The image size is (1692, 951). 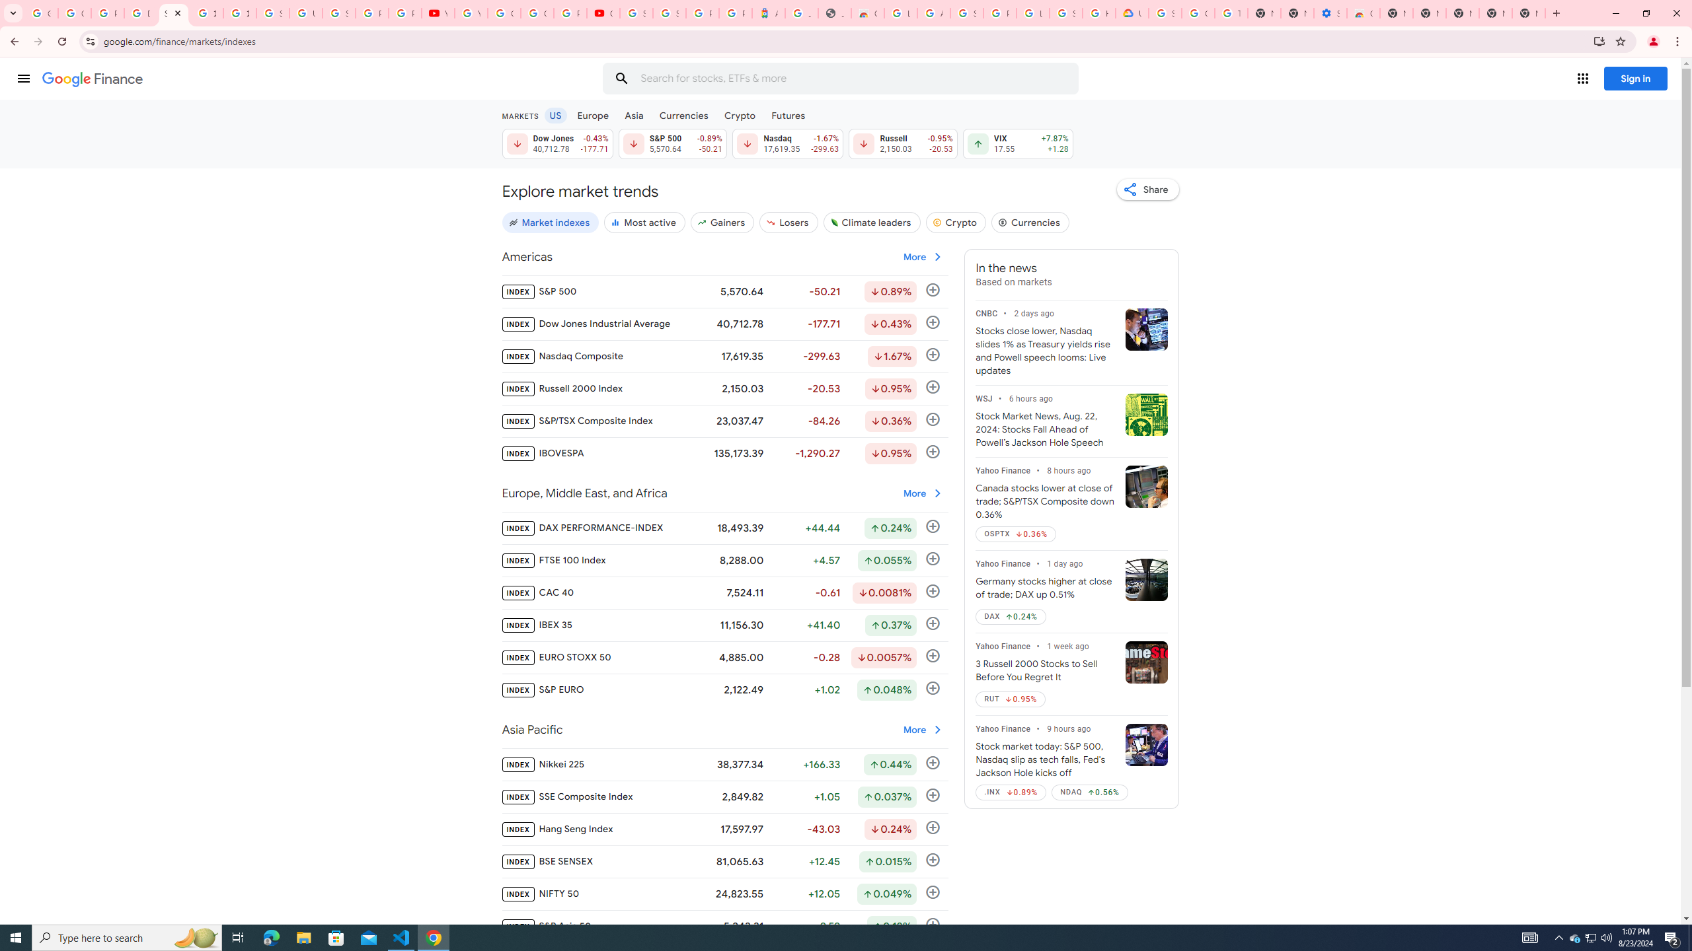 I want to click on Chrome Web Store - Accessibility extensions, so click(x=1364, y=13).